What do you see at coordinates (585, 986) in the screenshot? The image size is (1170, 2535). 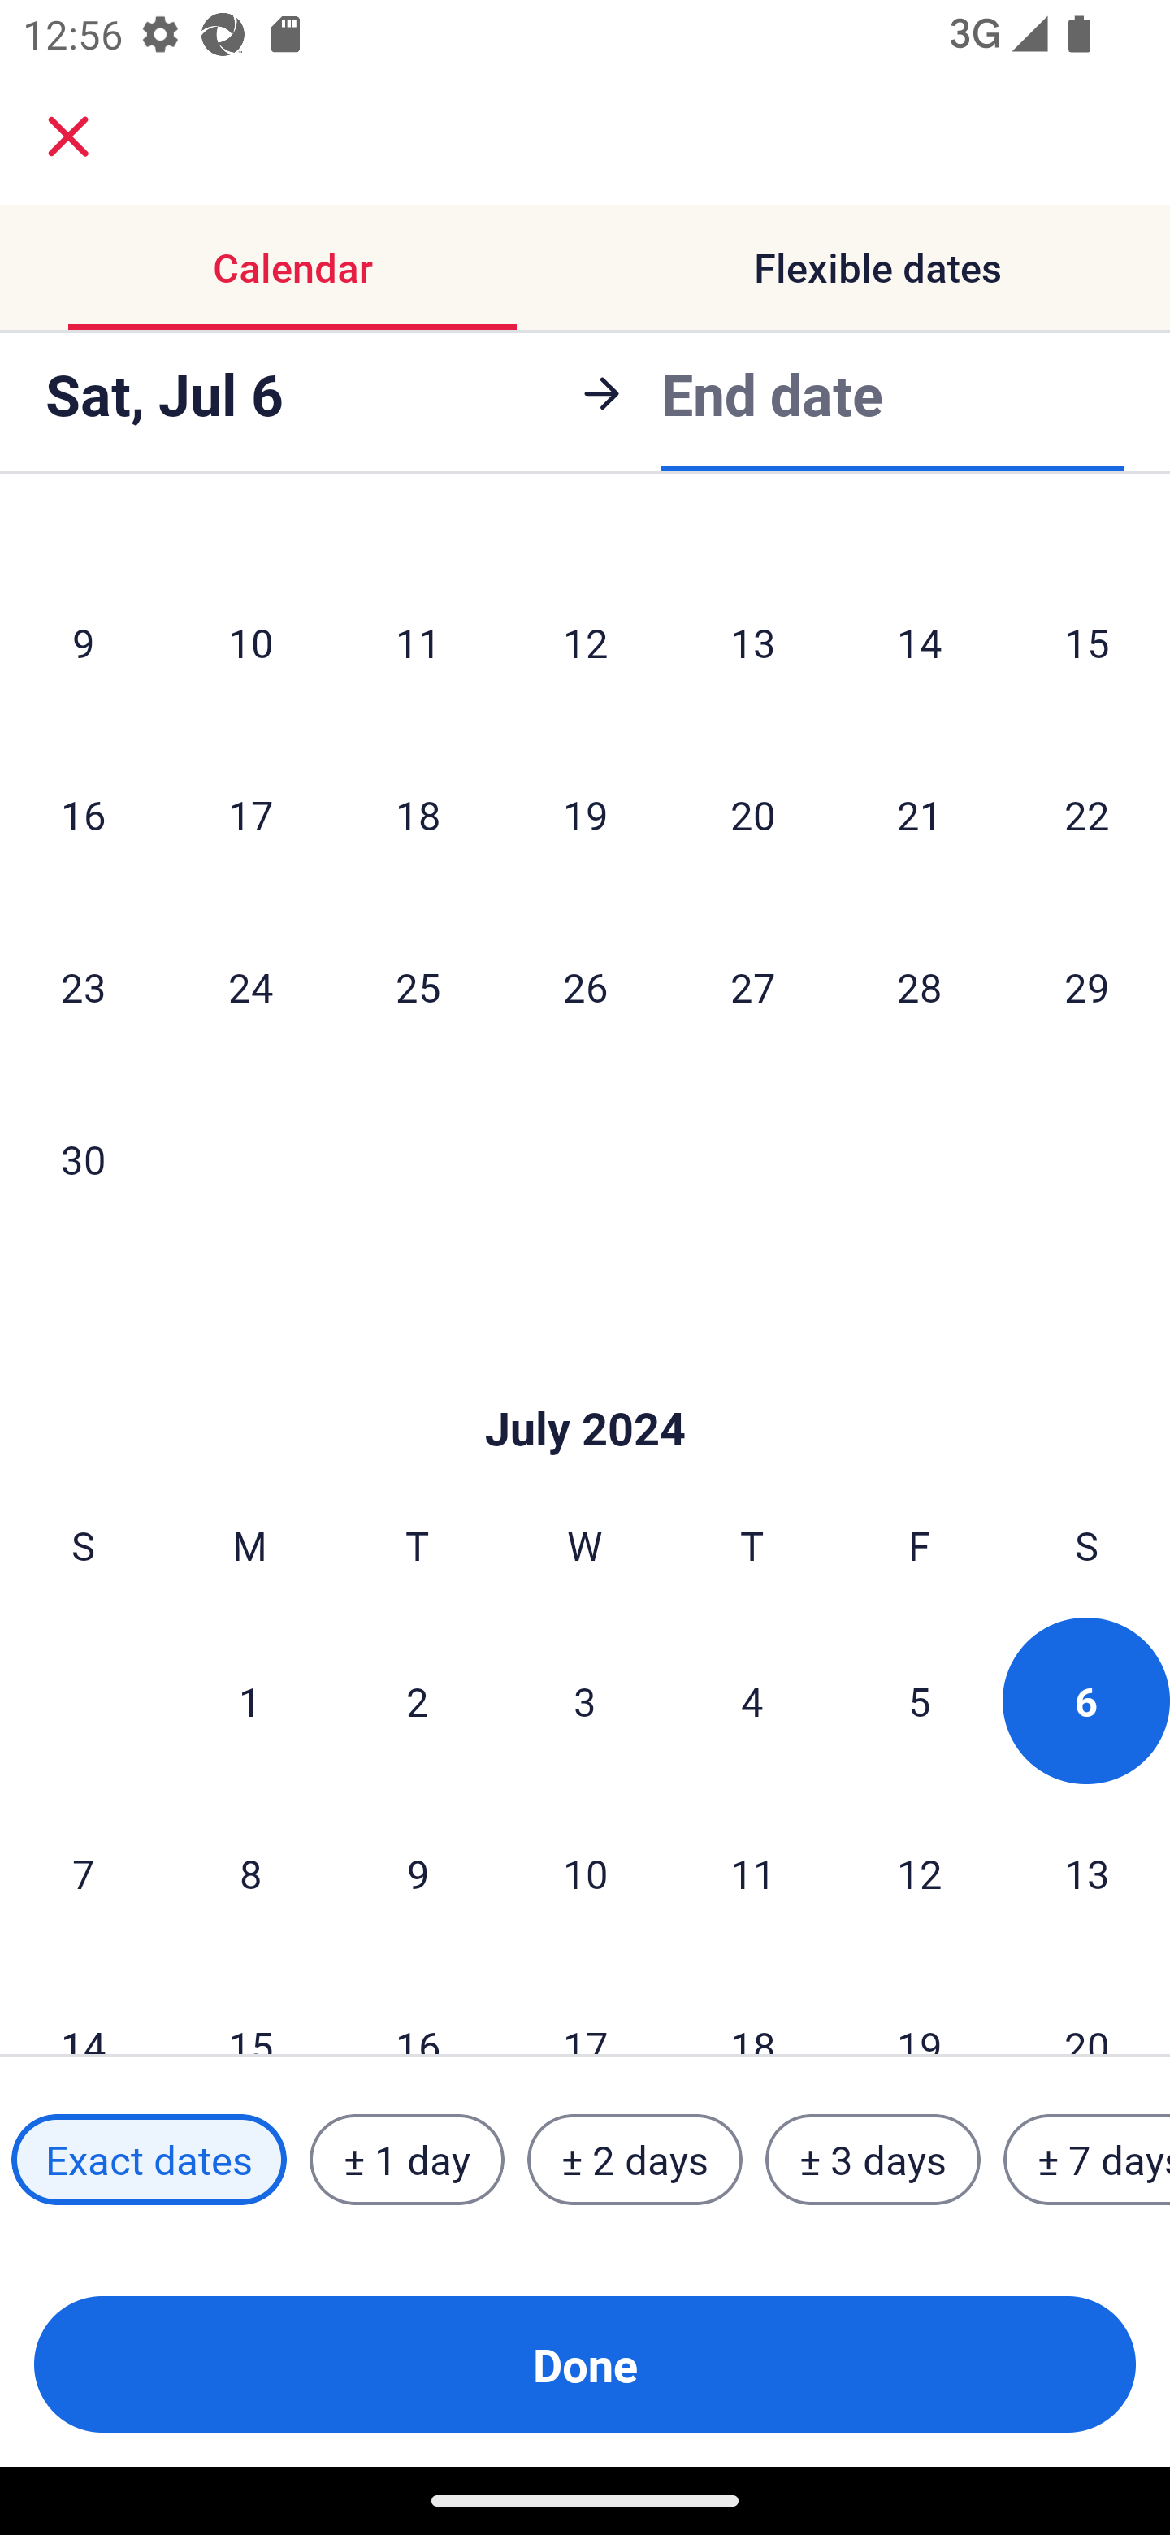 I see `26 Wednesday, June 26, 2024` at bounding box center [585, 986].